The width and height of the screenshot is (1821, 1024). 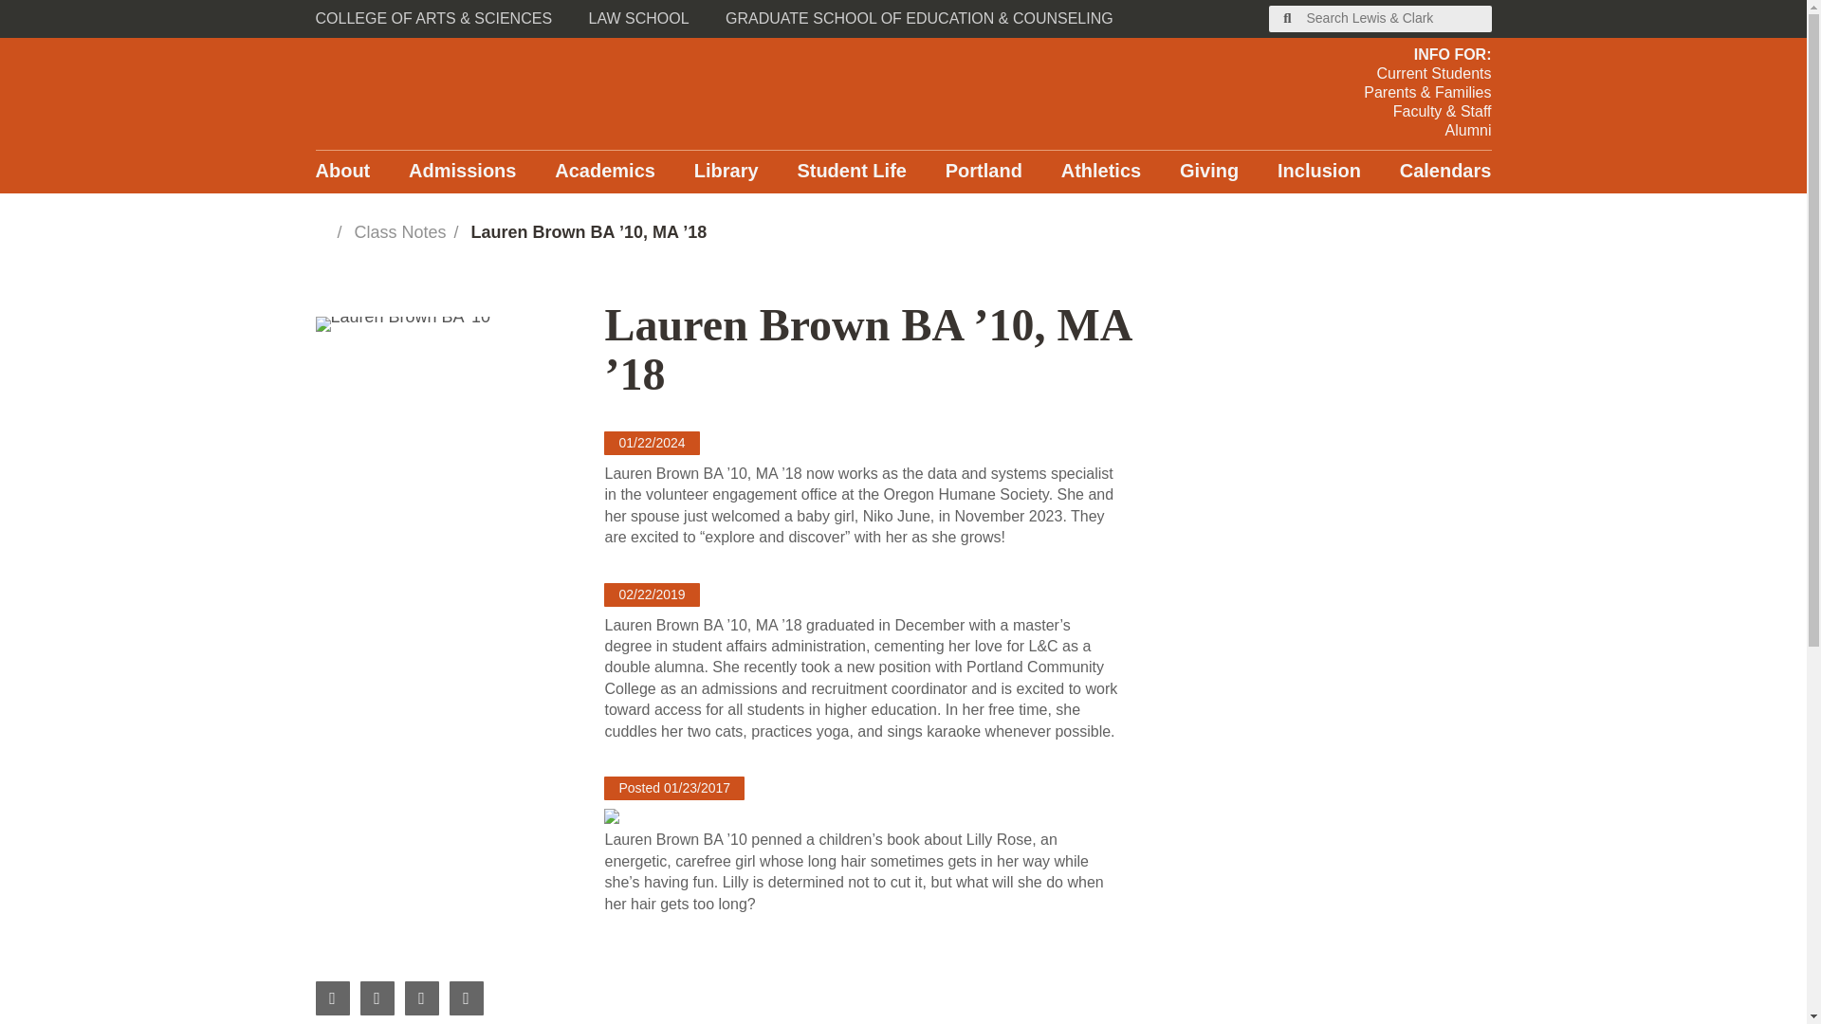 I want to click on Inclusion, so click(x=1318, y=172).